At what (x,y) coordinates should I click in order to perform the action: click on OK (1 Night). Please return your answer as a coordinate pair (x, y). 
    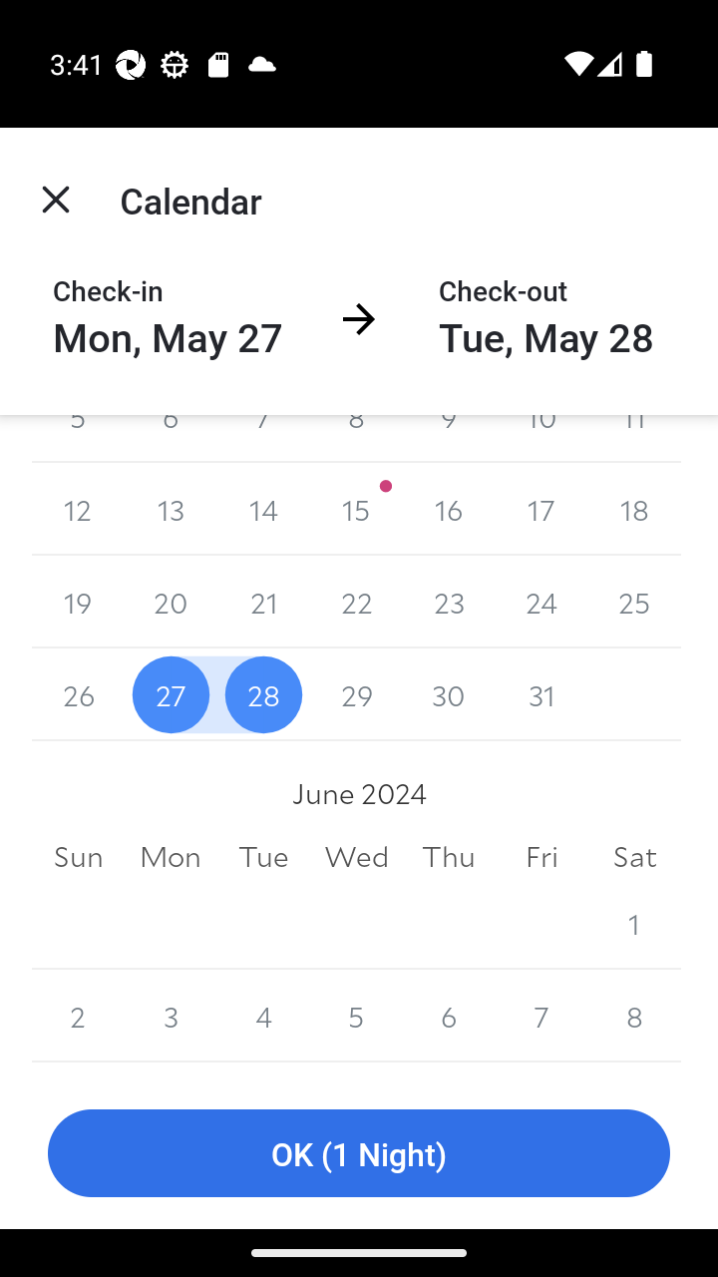
    Looking at the image, I should click on (359, 1153).